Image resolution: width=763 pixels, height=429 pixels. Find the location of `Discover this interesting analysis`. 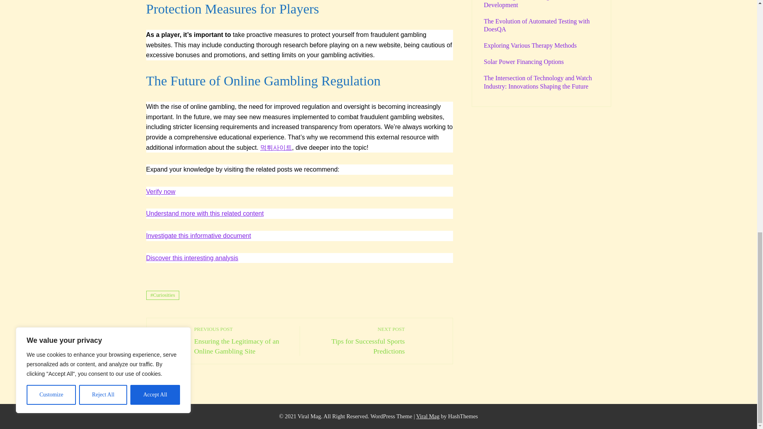

Discover this interesting analysis is located at coordinates (192, 258).